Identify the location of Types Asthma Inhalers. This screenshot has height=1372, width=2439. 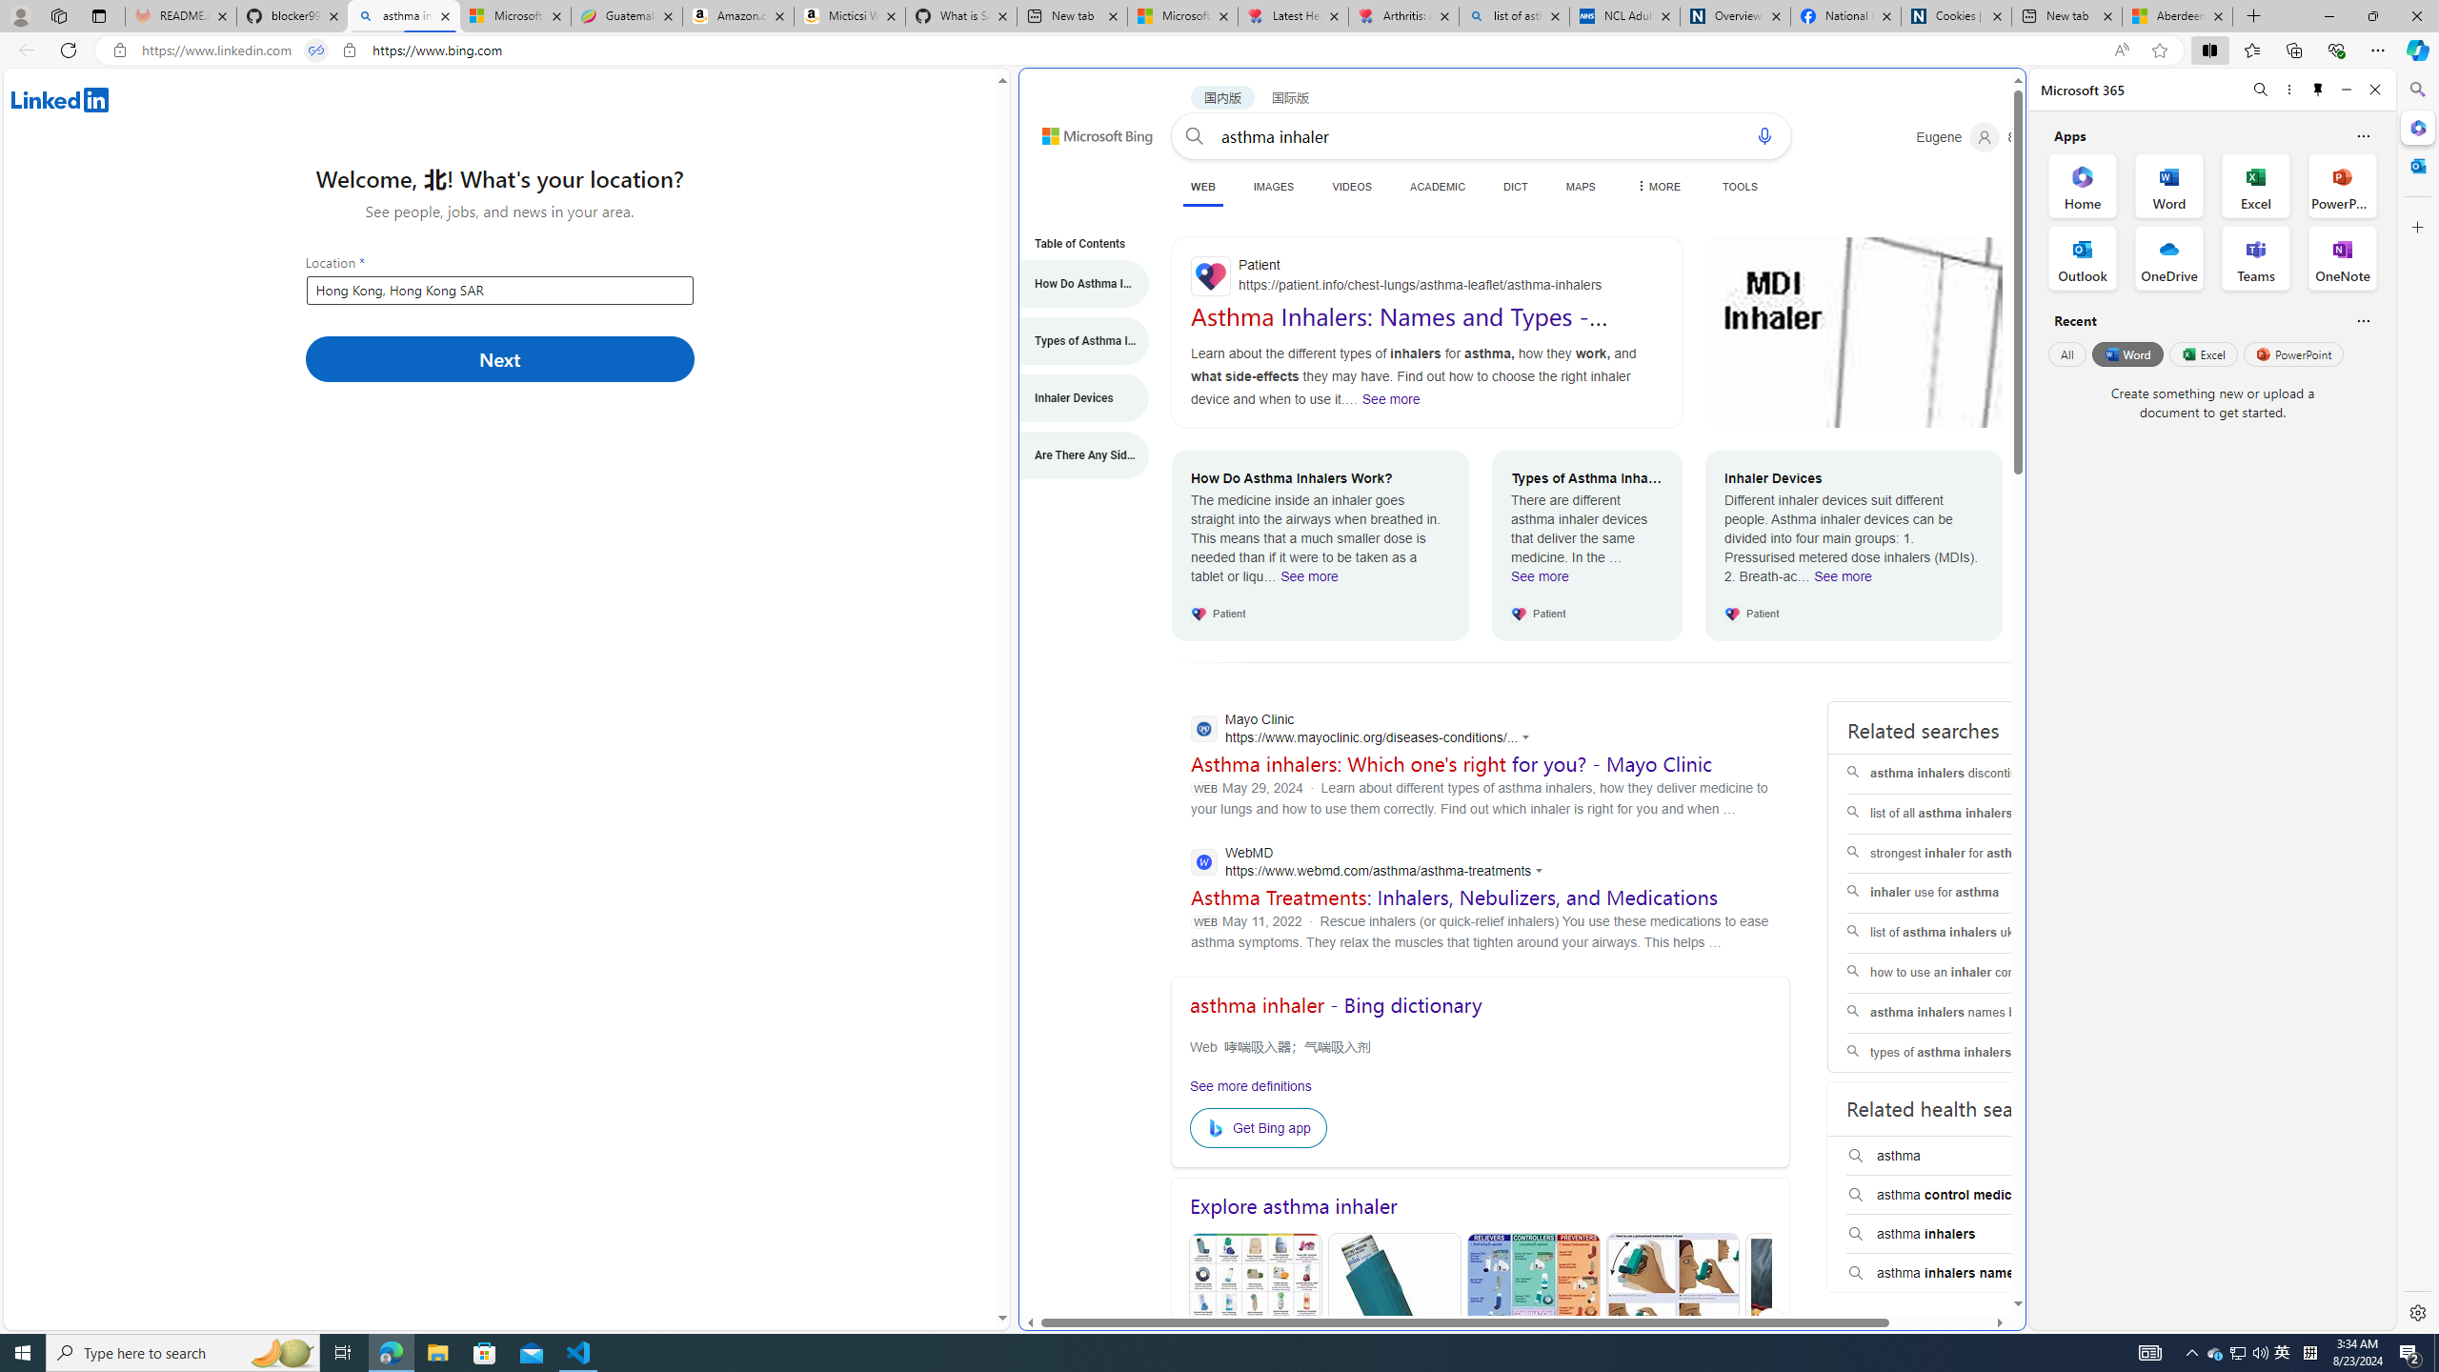
(1393, 1323).